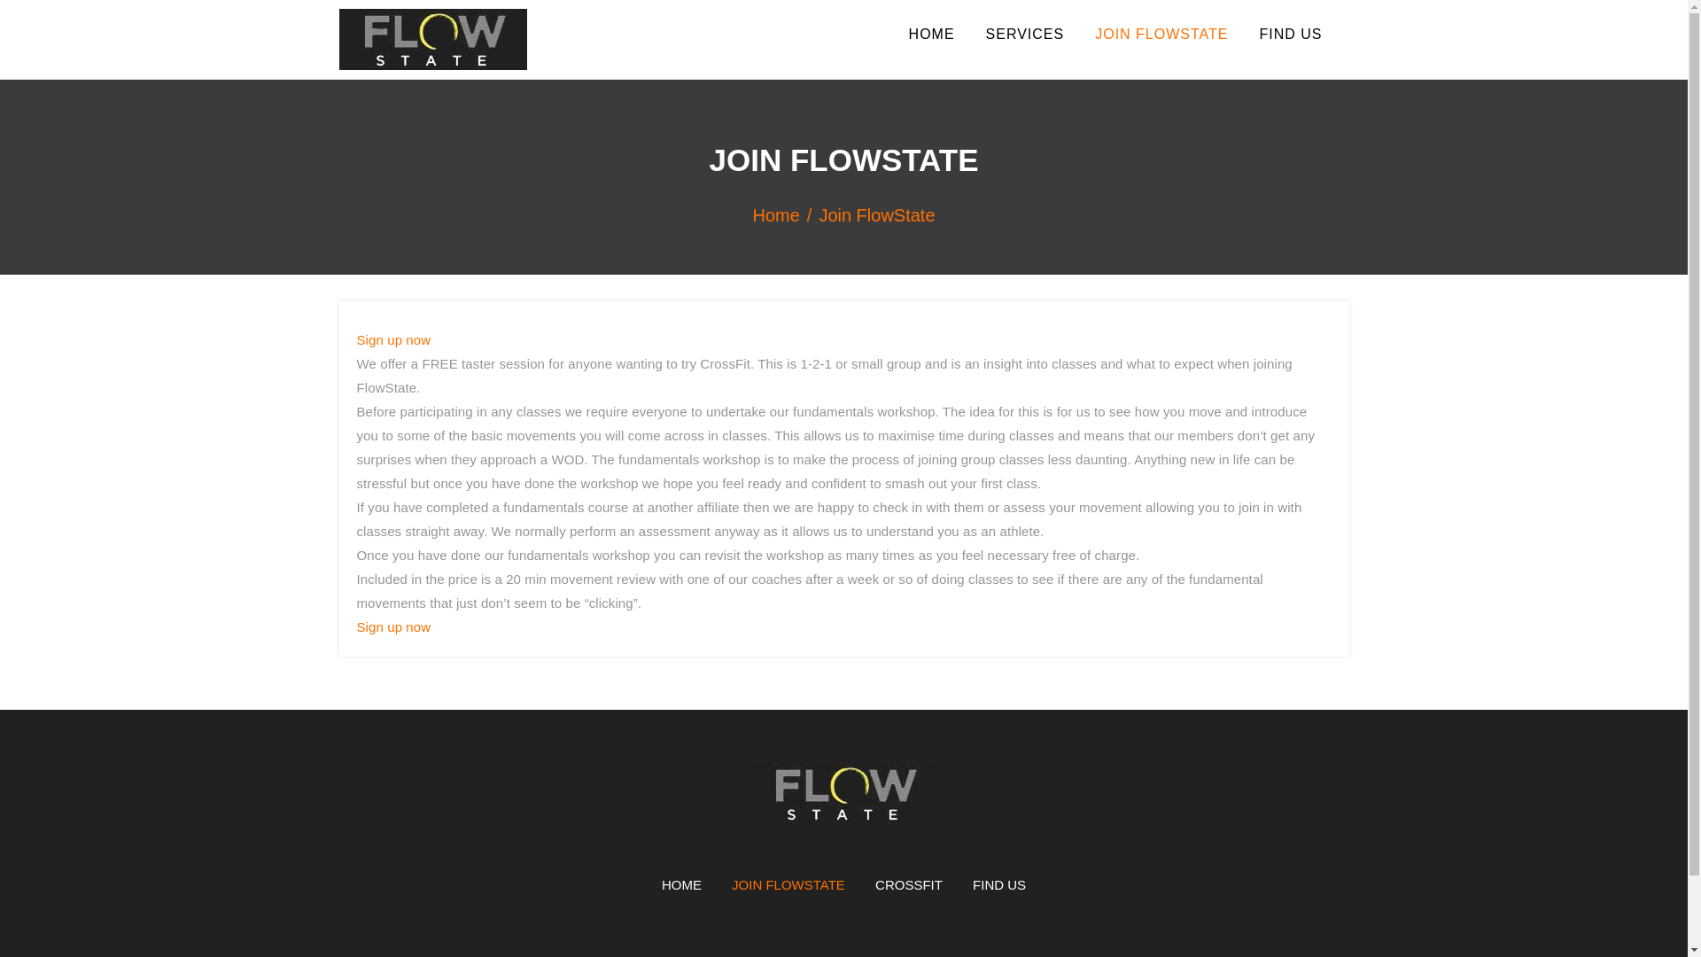 Image resolution: width=1701 pixels, height=957 pixels. What do you see at coordinates (932, 46) in the screenshot?
I see `HOME` at bounding box center [932, 46].